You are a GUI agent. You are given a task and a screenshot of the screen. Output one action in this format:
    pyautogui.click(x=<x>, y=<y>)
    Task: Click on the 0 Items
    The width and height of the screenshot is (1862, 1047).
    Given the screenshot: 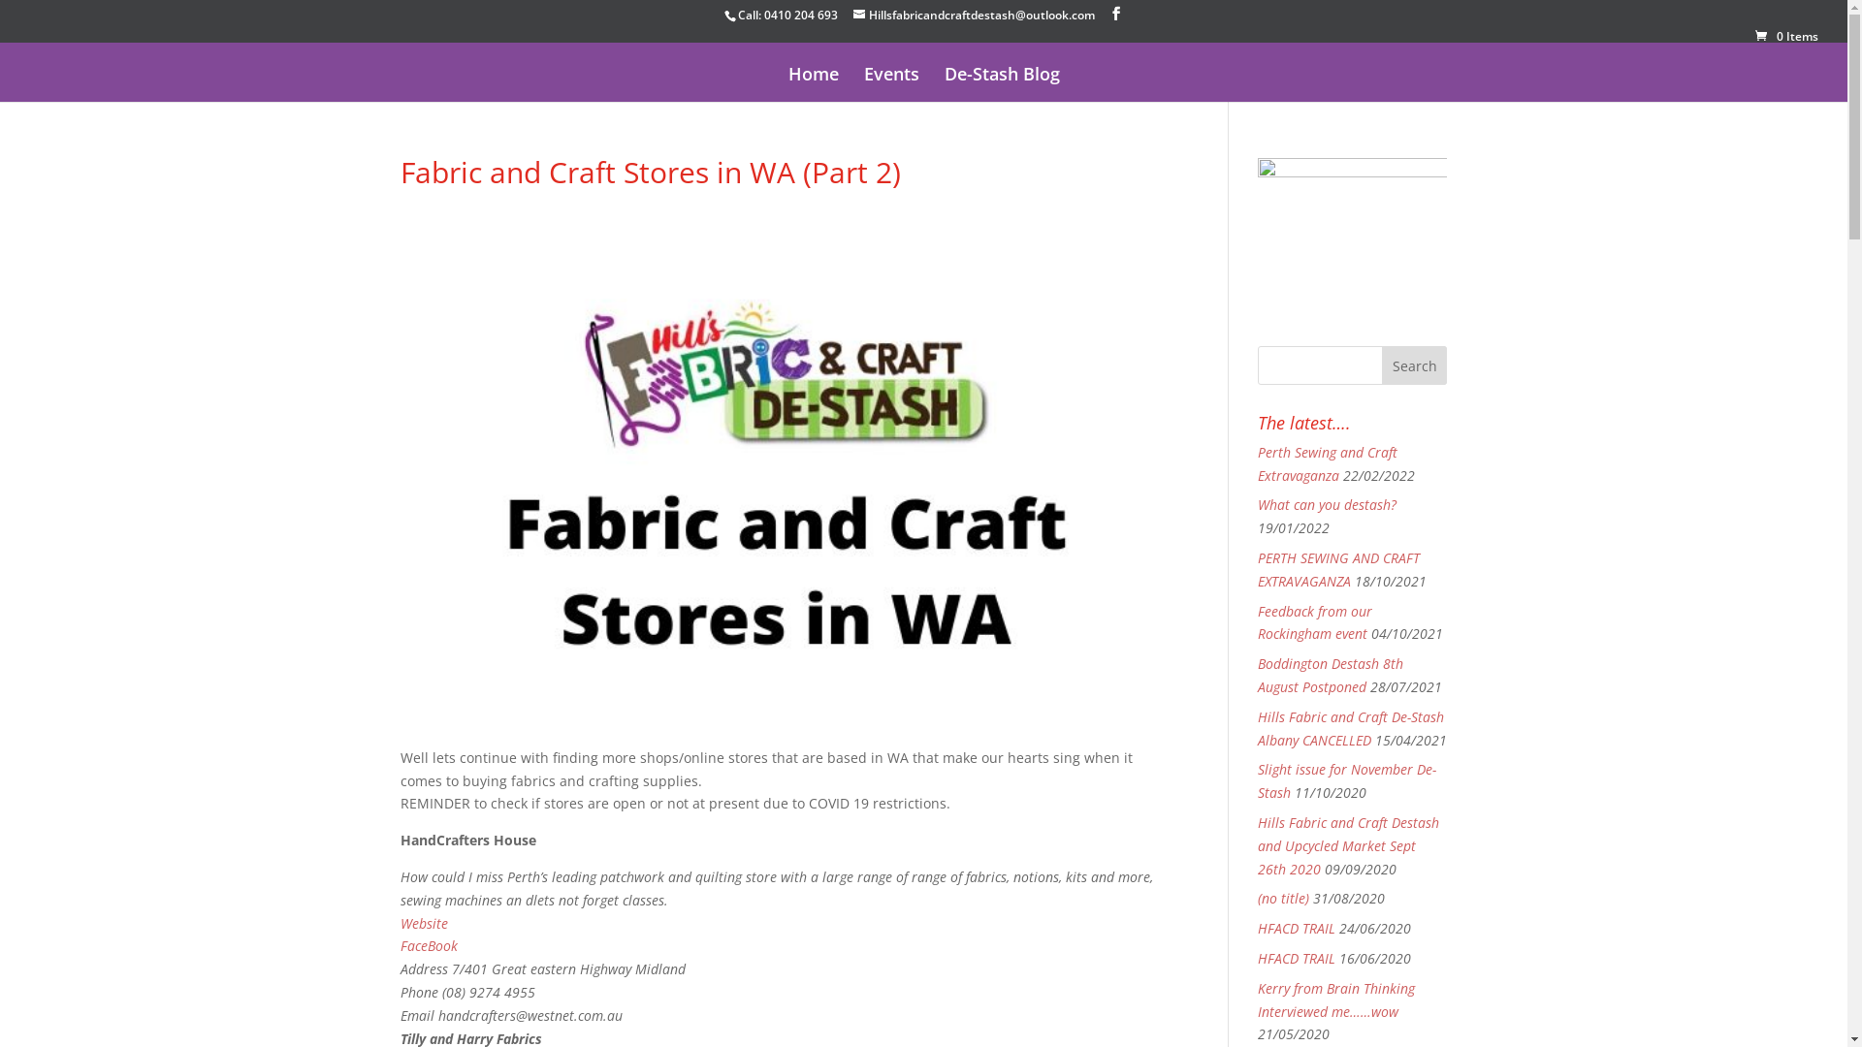 What is the action you would take?
    pyautogui.click(x=1786, y=37)
    